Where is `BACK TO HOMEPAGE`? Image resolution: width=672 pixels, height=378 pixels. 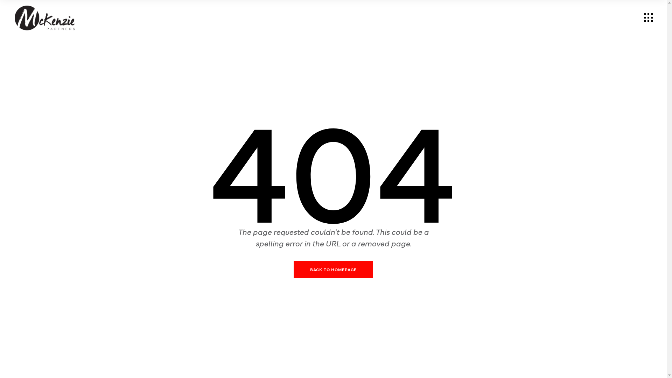
BACK TO HOMEPAGE is located at coordinates (333, 269).